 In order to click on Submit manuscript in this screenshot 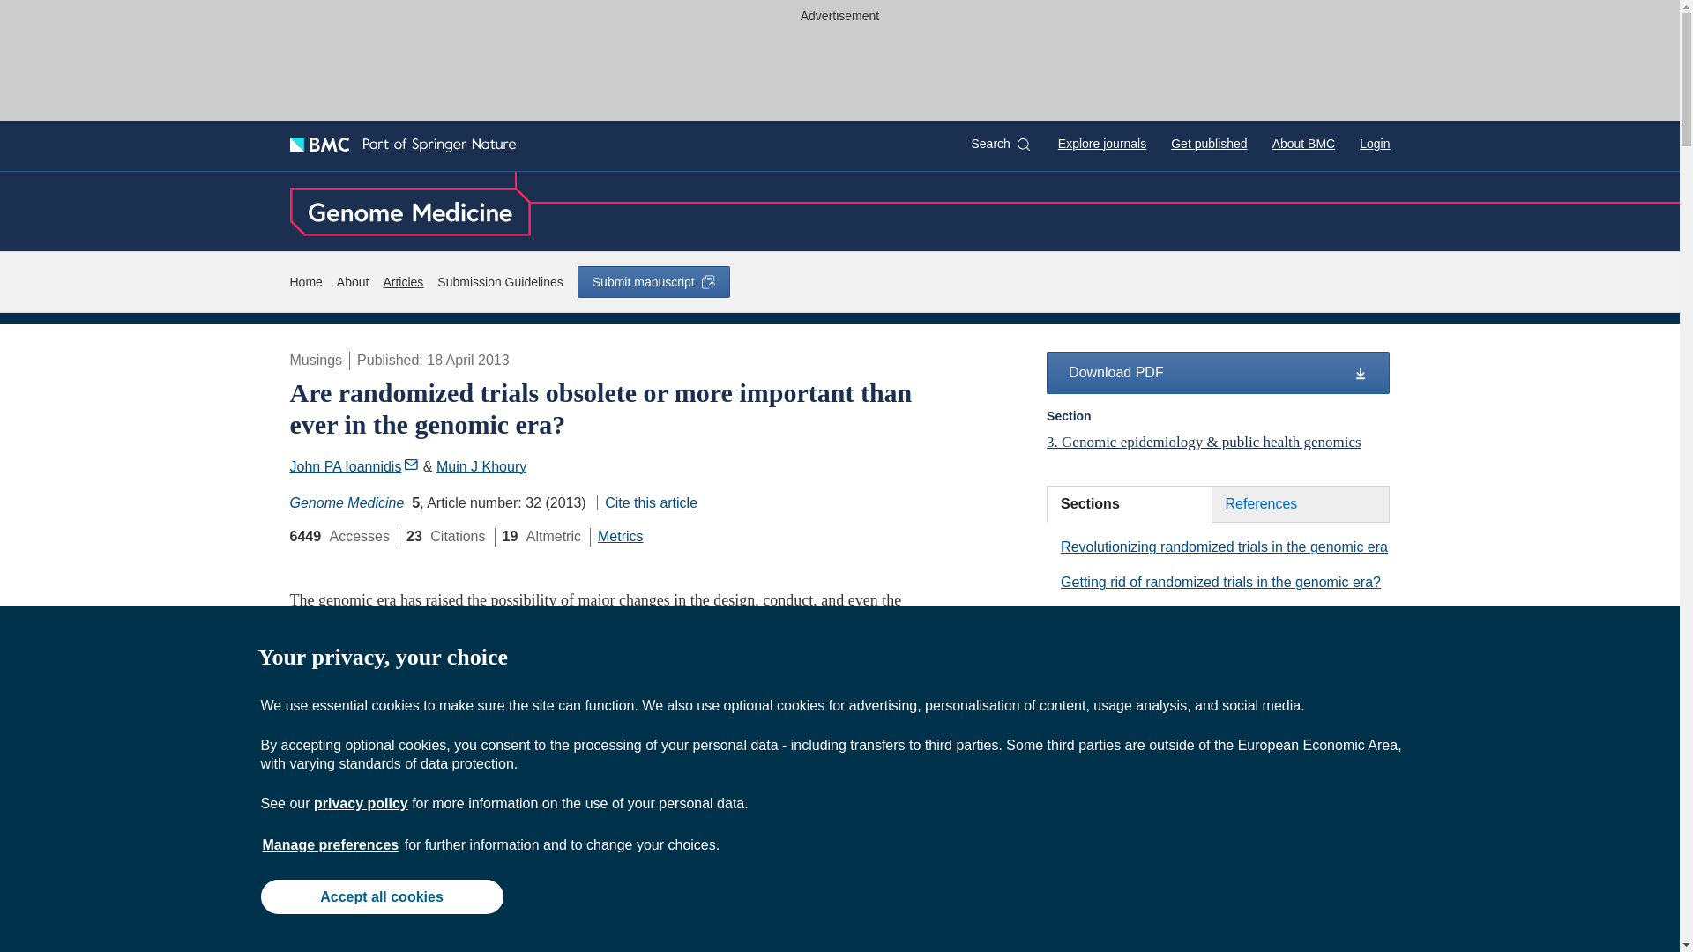, I will do `click(653, 282)`.